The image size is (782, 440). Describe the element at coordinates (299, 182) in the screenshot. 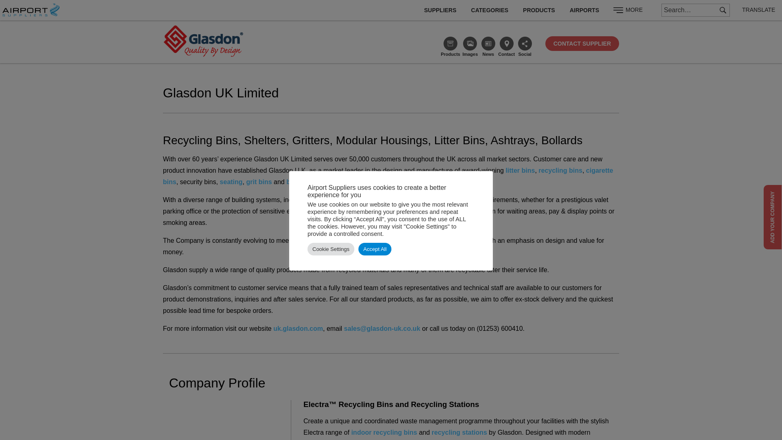

I see `bollards` at that location.